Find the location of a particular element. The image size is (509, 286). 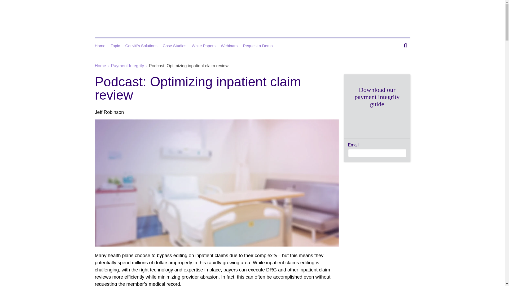

Request a Demo is located at coordinates (404, 45).